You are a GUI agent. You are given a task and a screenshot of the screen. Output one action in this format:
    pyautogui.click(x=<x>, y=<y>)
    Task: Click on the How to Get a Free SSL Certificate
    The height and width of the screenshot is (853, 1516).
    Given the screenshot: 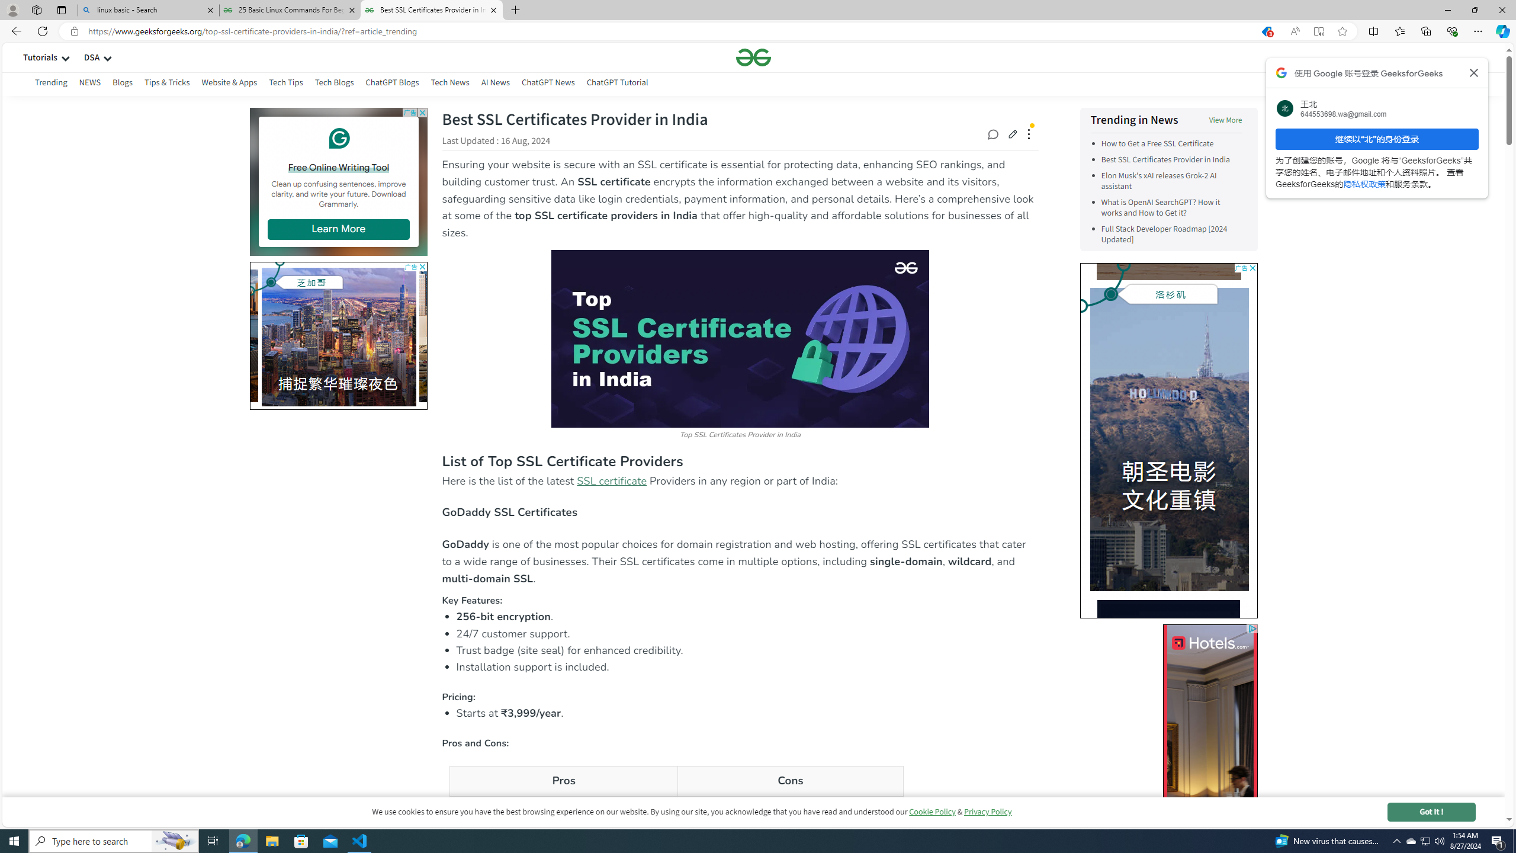 What is the action you would take?
    pyautogui.click(x=1157, y=144)
    